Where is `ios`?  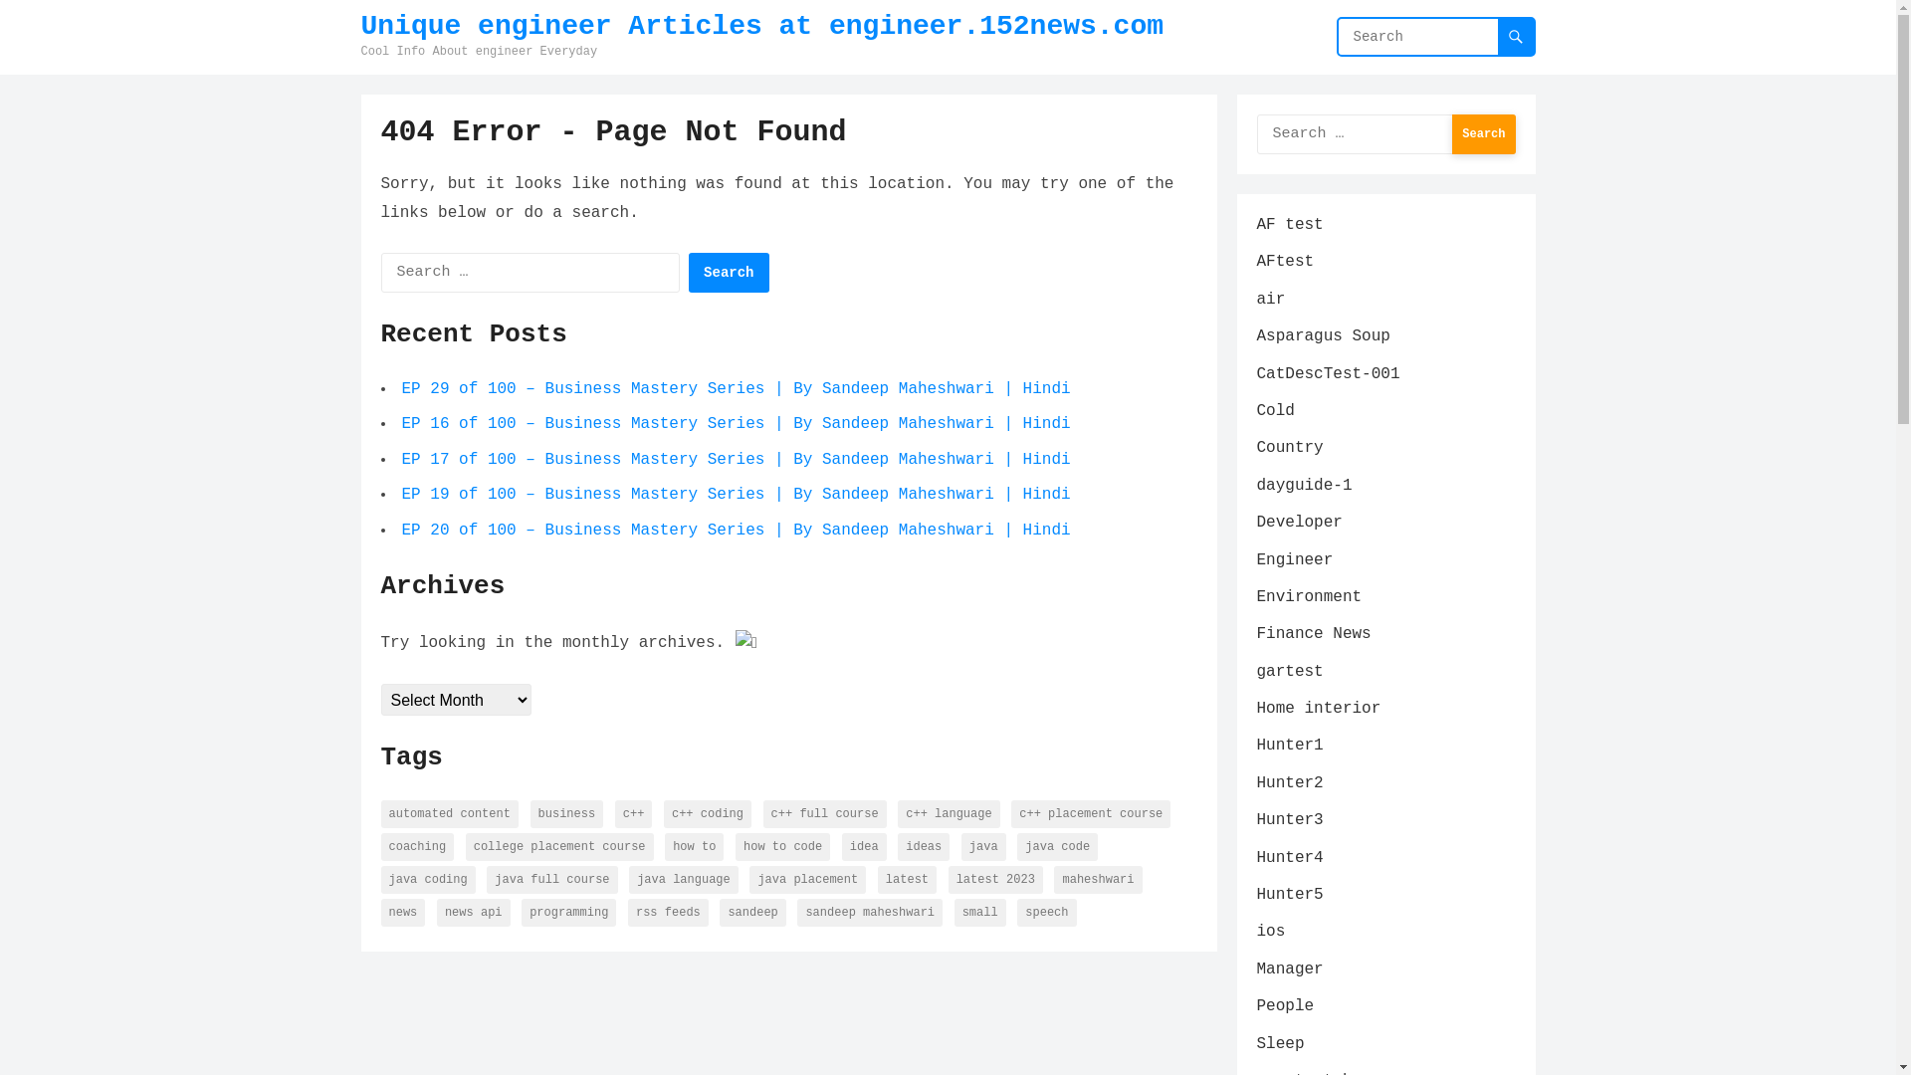 ios is located at coordinates (1270, 932).